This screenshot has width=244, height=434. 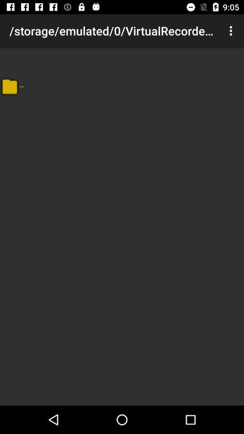 I want to click on select the item to the left of .. item, so click(x=9, y=86).